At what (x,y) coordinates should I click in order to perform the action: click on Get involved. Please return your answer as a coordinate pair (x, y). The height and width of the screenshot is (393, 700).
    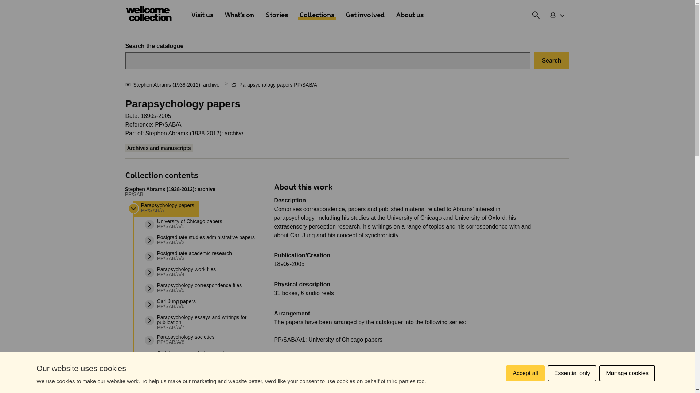
    Looking at the image, I should click on (365, 15).